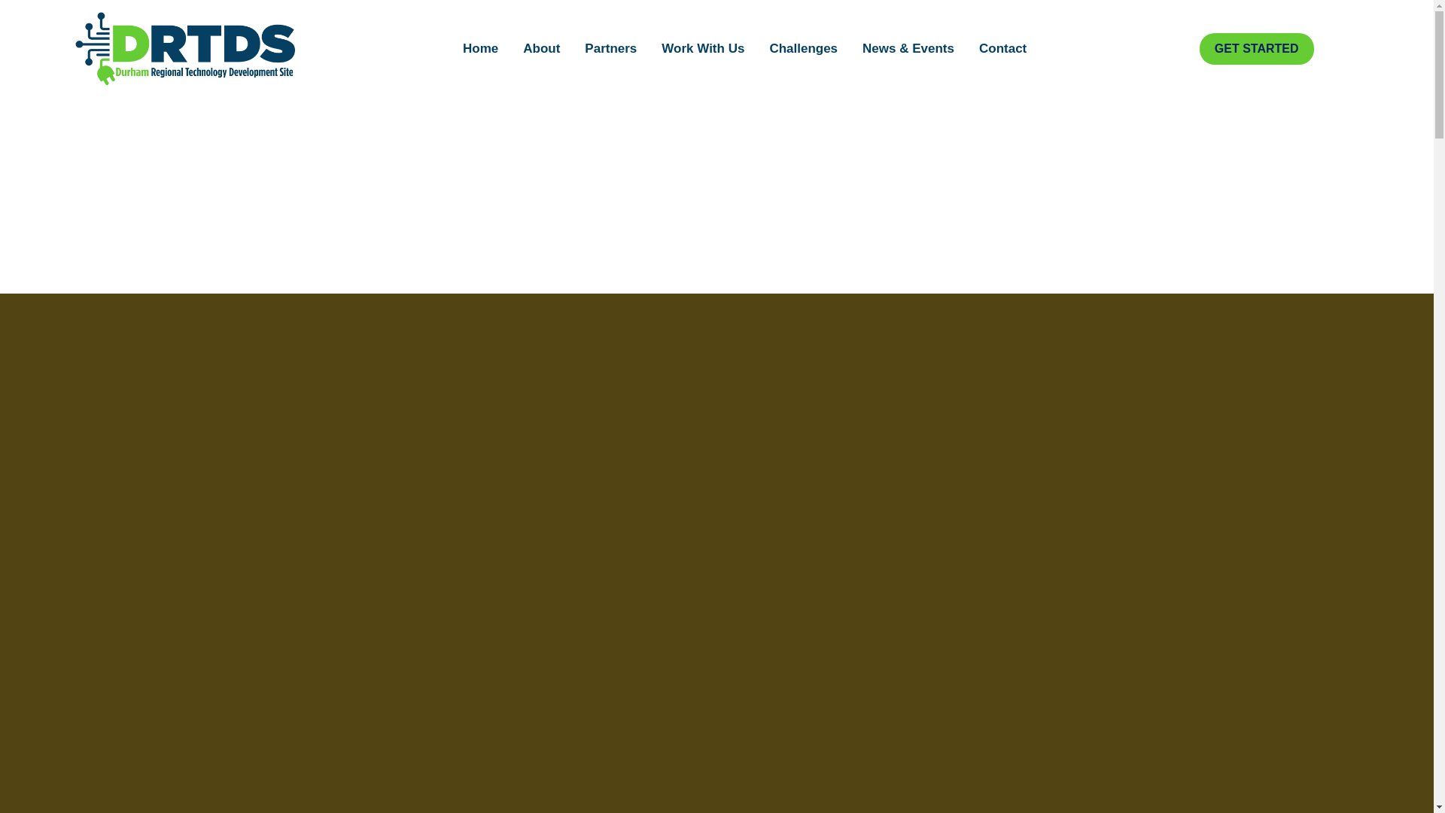 The width and height of the screenshot is (1445, 813). Describe the element at coordinates (480, 48) in the screenshot. I see `Home` at that location.